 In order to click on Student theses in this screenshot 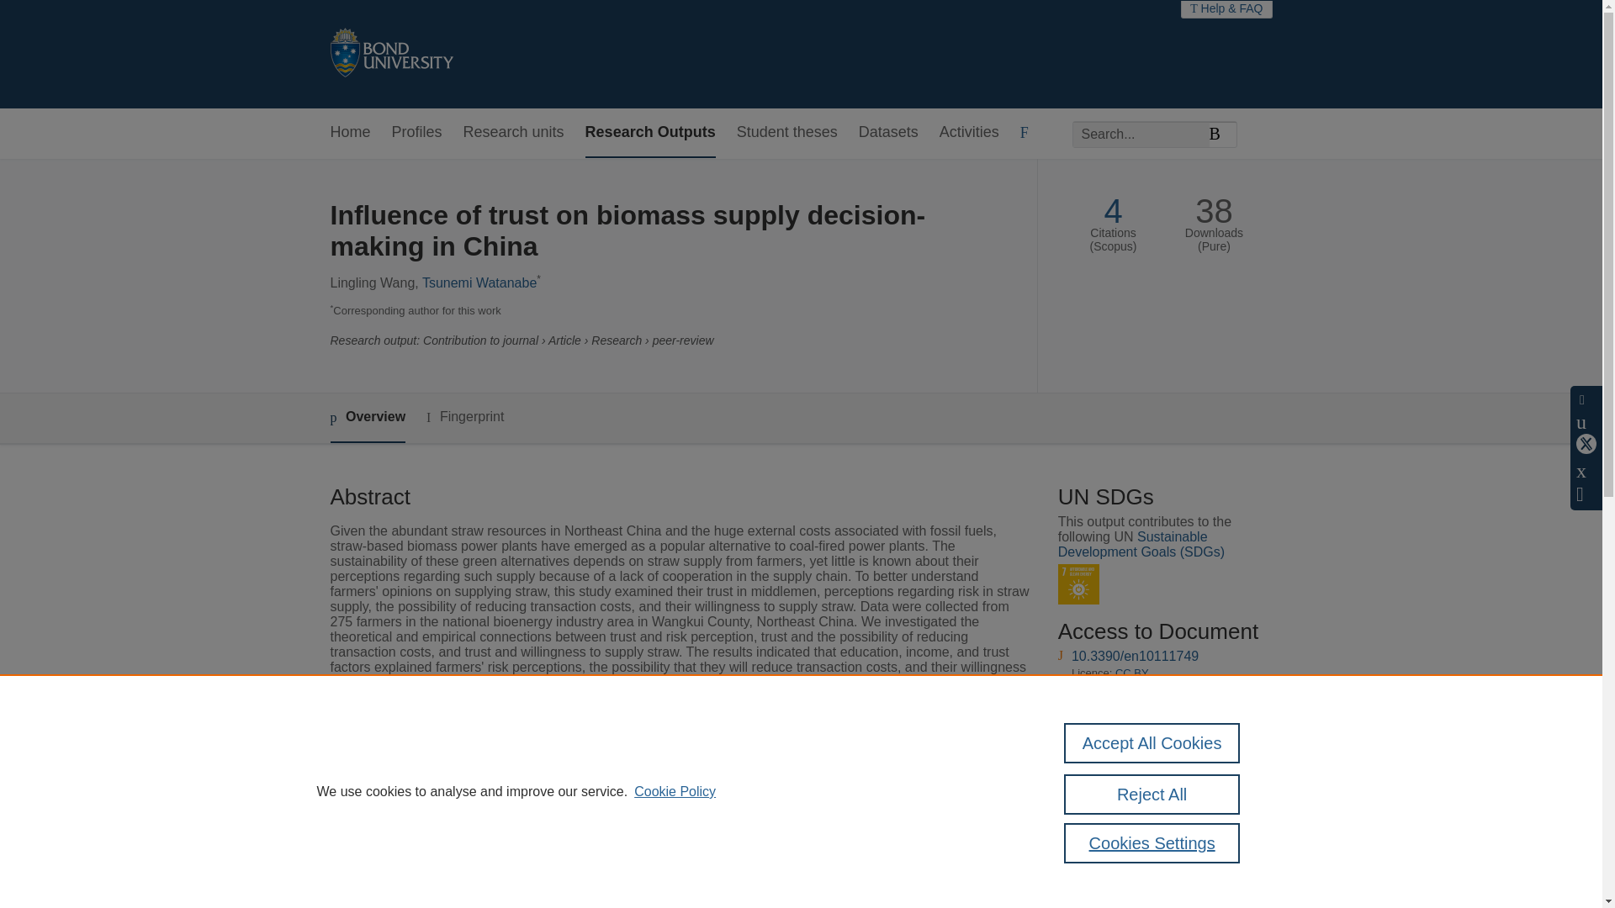, I will do `click(787, 133)`.